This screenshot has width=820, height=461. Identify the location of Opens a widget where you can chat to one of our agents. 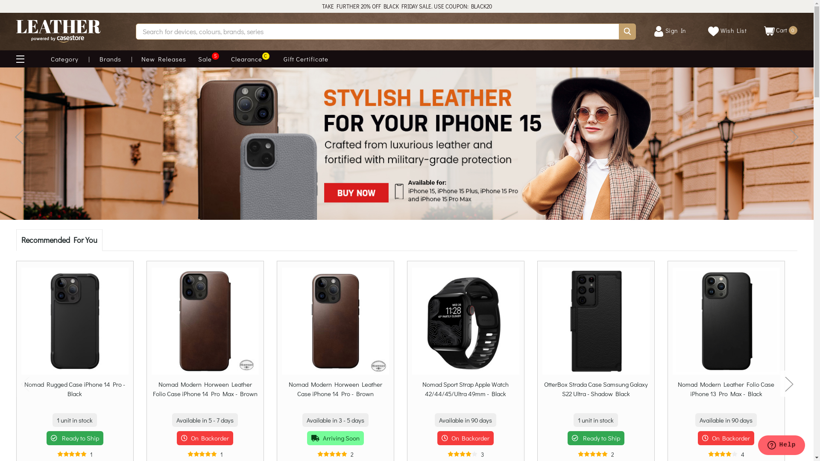
(782, 446).